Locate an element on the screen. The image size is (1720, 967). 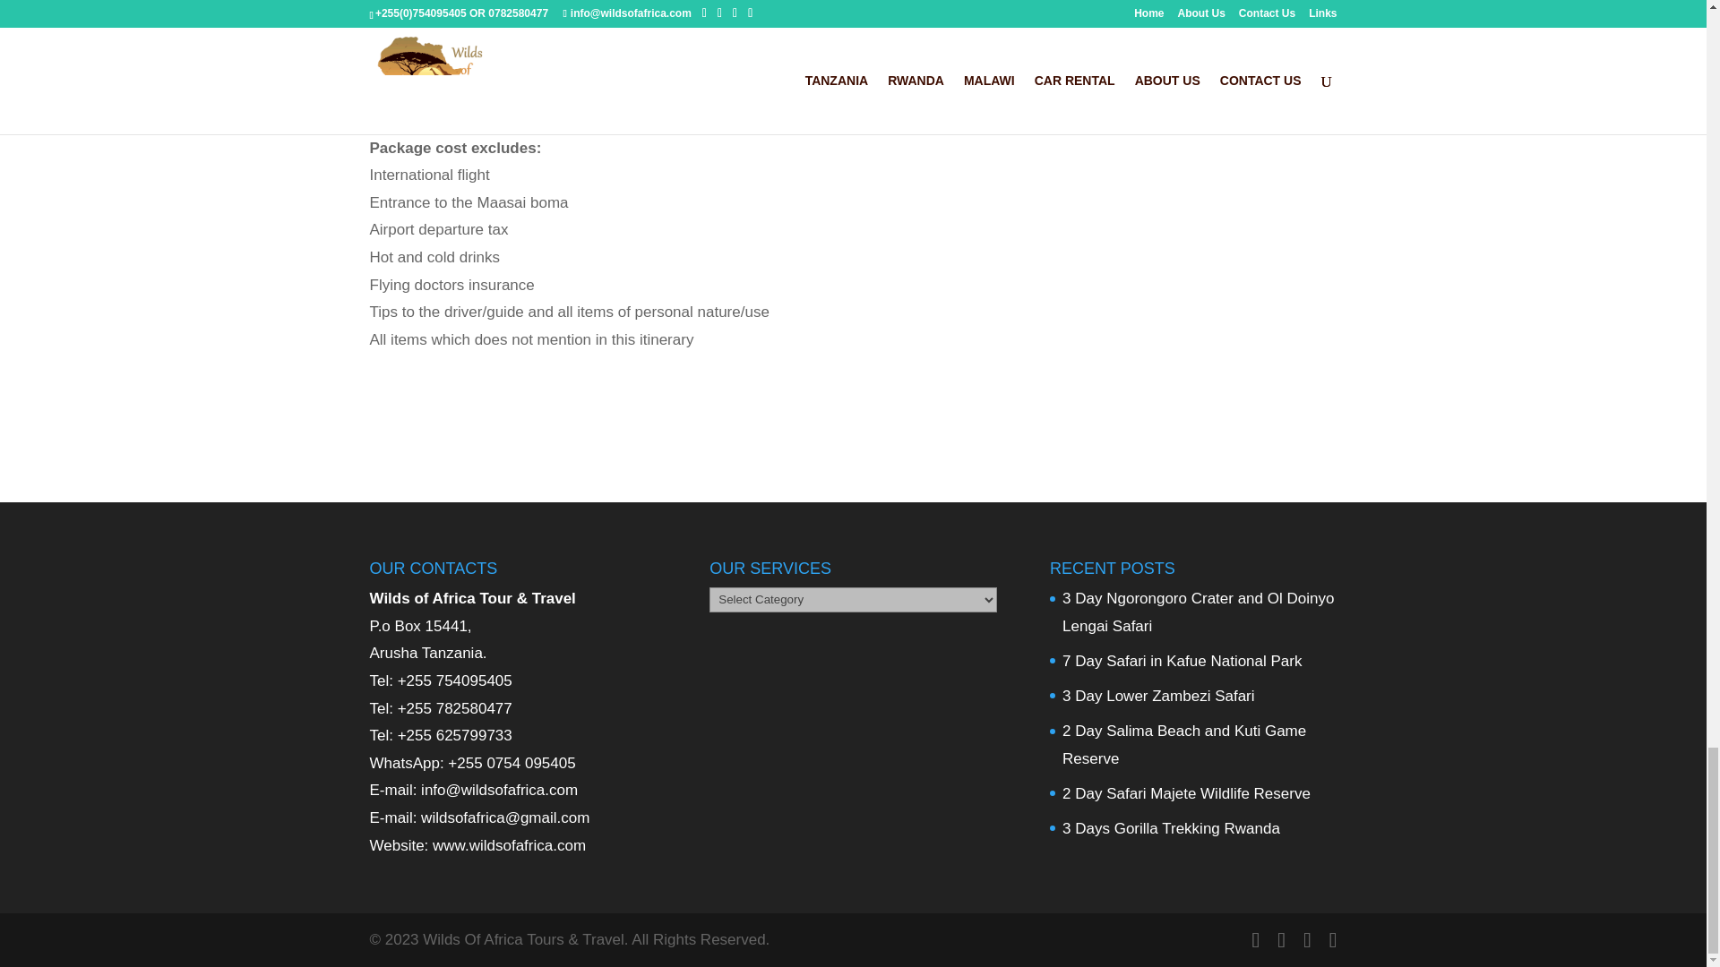
7 Day Safari in Kafue National Park is located at coordinates (1182, 661).